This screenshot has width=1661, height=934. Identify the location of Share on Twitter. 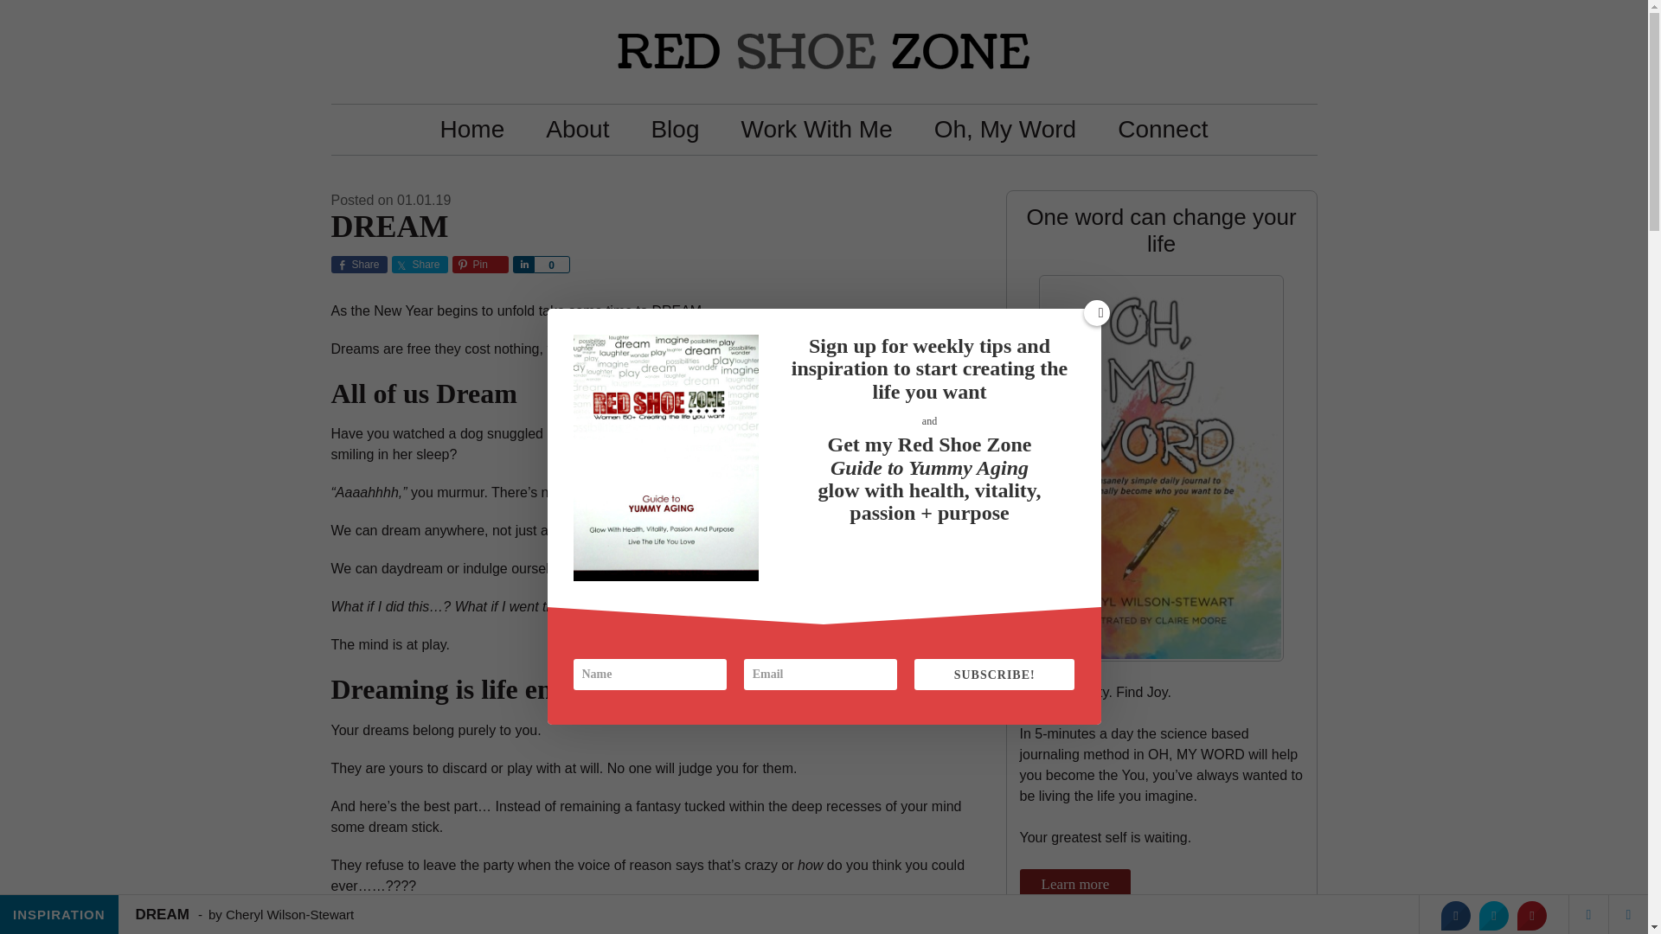
(1493, 915).